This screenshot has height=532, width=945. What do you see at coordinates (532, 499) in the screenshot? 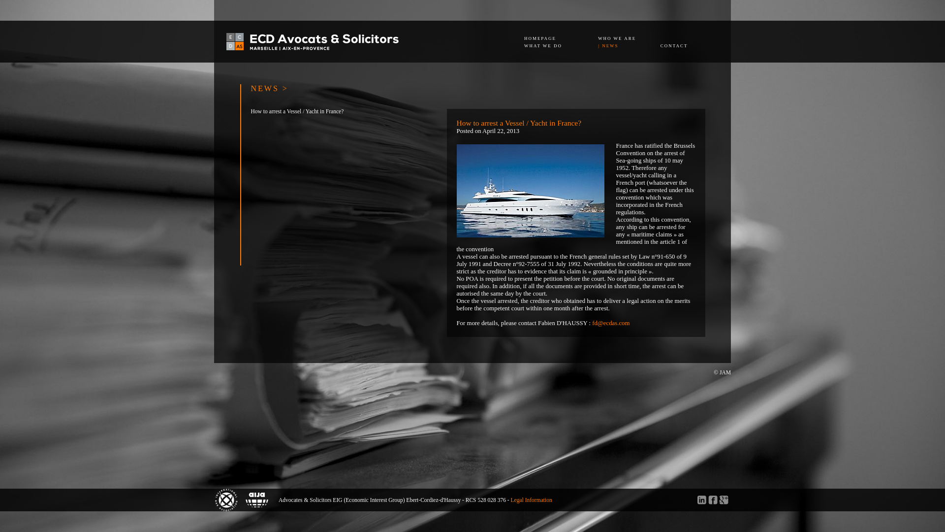
I see `Legal Information` at bounding box center [532, 499].